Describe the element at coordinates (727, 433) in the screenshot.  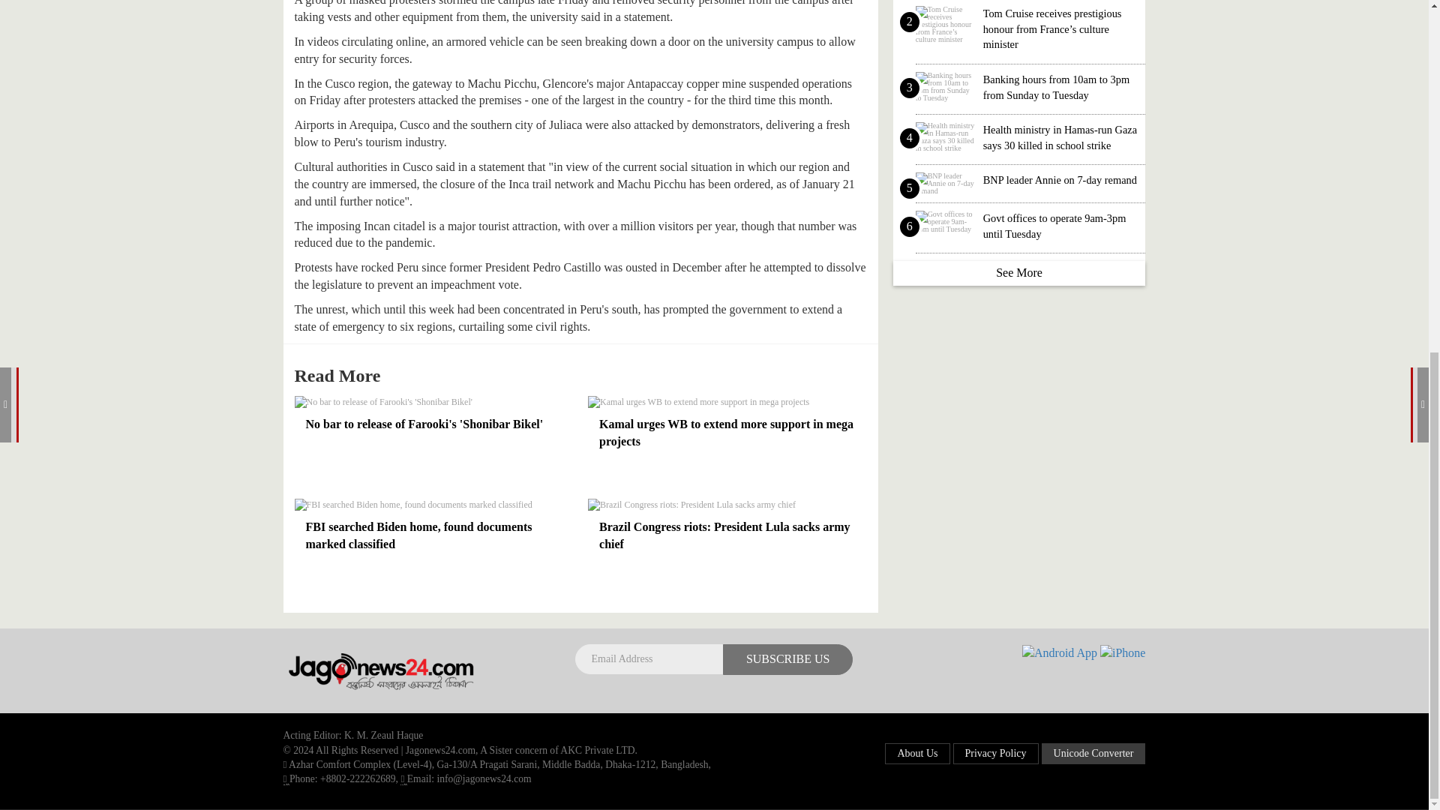
I see `Kamal urges WB to extend more support in mega projects` at that location.